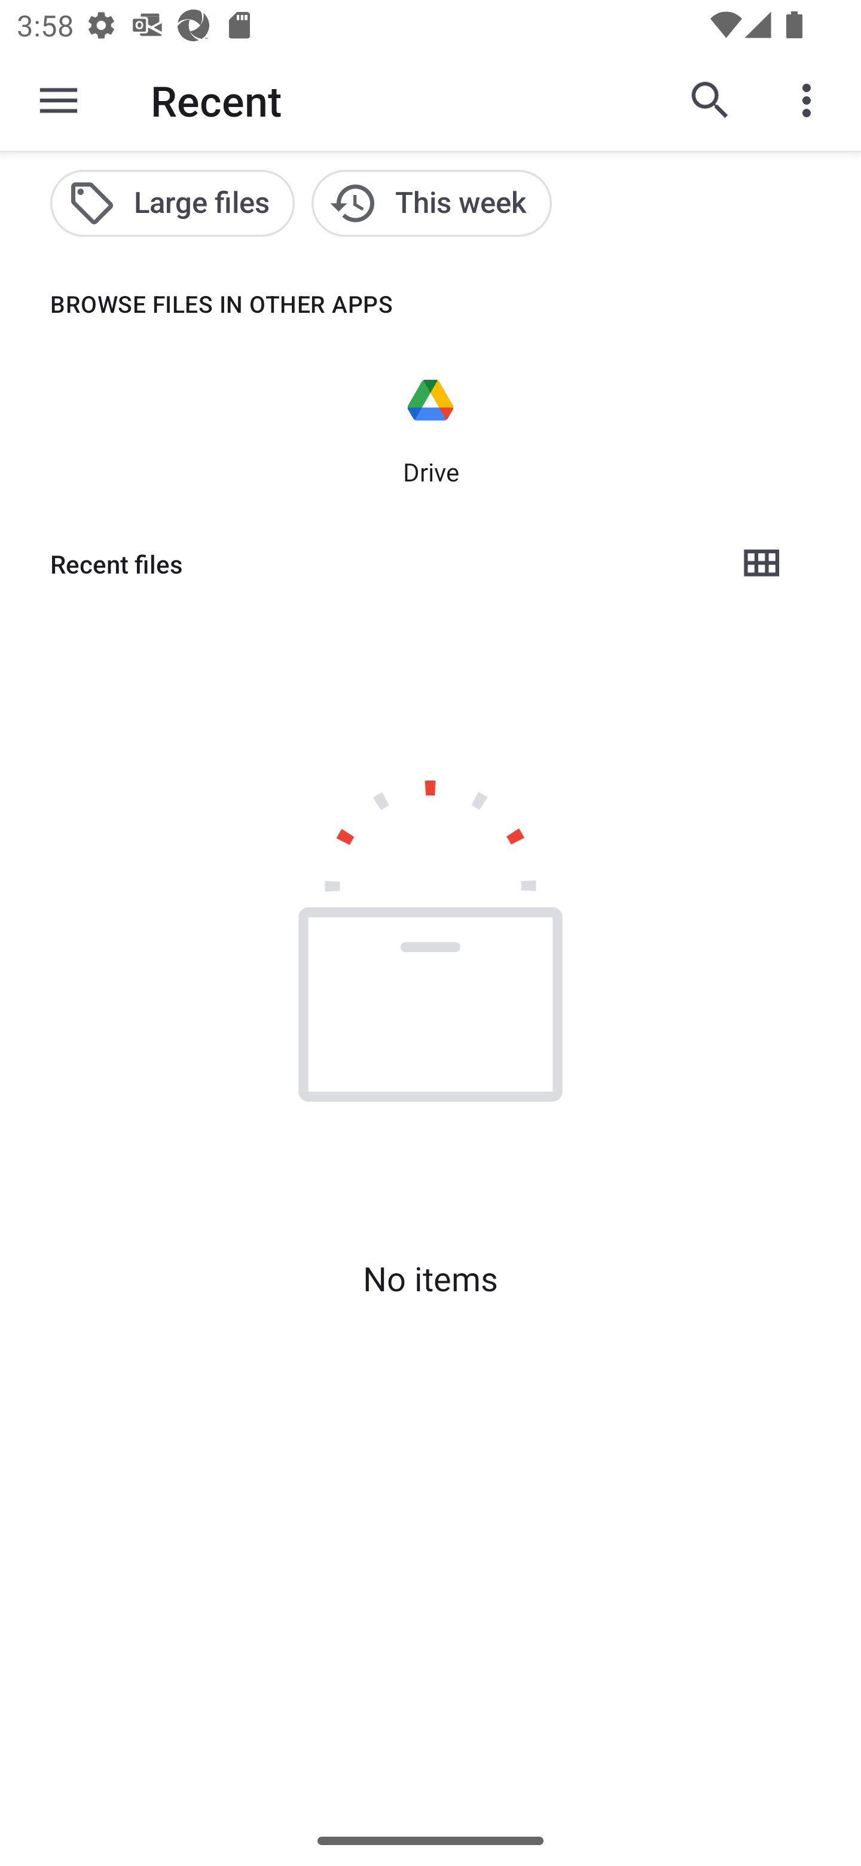  Describe the element at coordinates (59, 100) in the screenshot. I see `Show roots` at that location.